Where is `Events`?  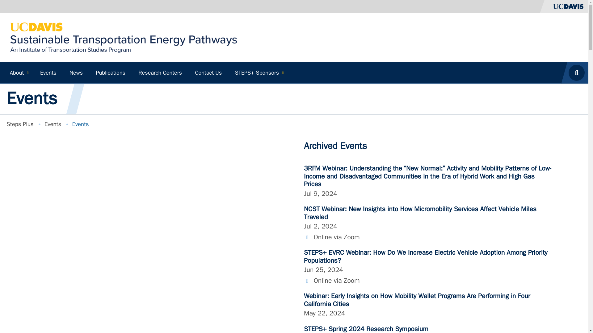 Events is located at coordinates (53, 124).